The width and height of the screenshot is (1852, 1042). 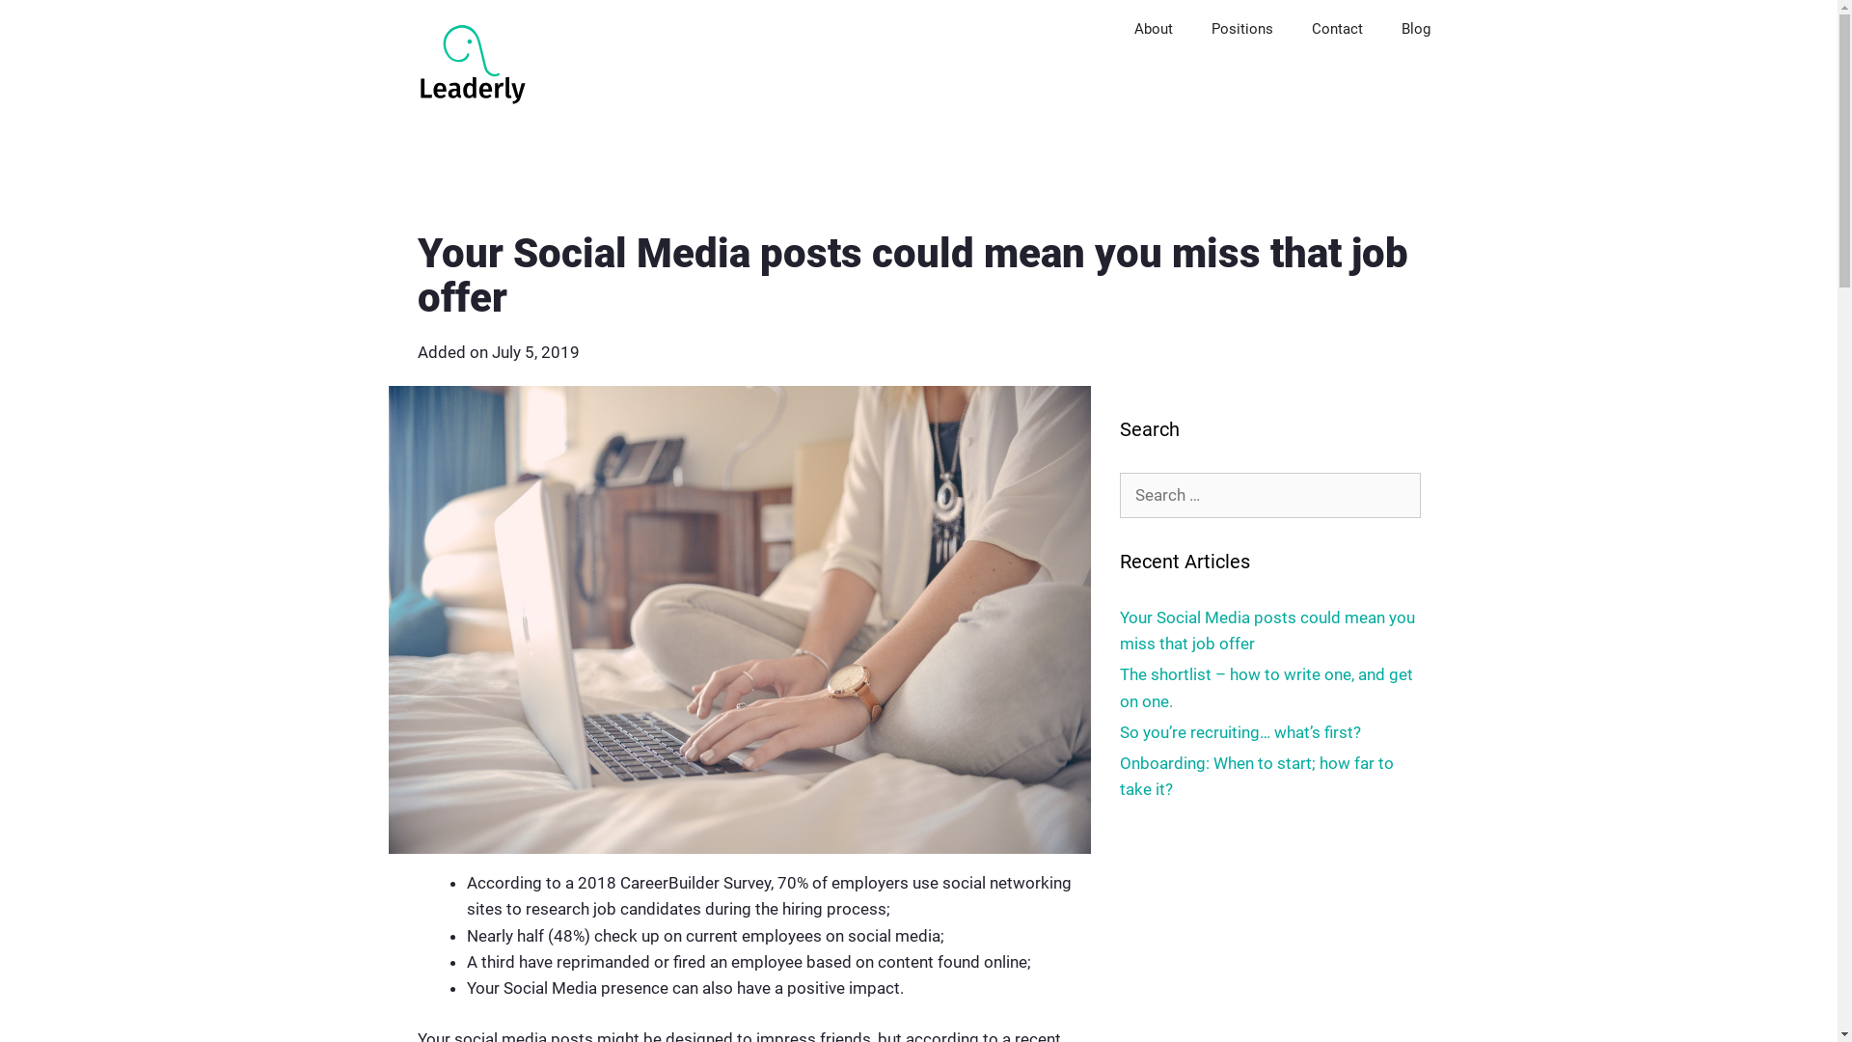 What do you see at coordinates (1154, 29) in the screenshot?
I see `About` at bounding box center [1154, 29].